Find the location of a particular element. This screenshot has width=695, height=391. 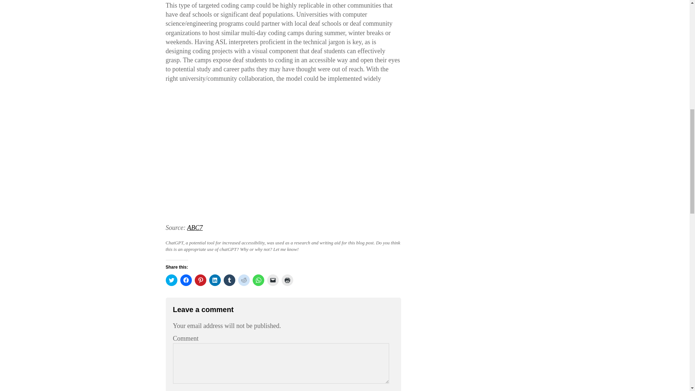

Click to email a link to a friend is located at coordinates (273, 280).